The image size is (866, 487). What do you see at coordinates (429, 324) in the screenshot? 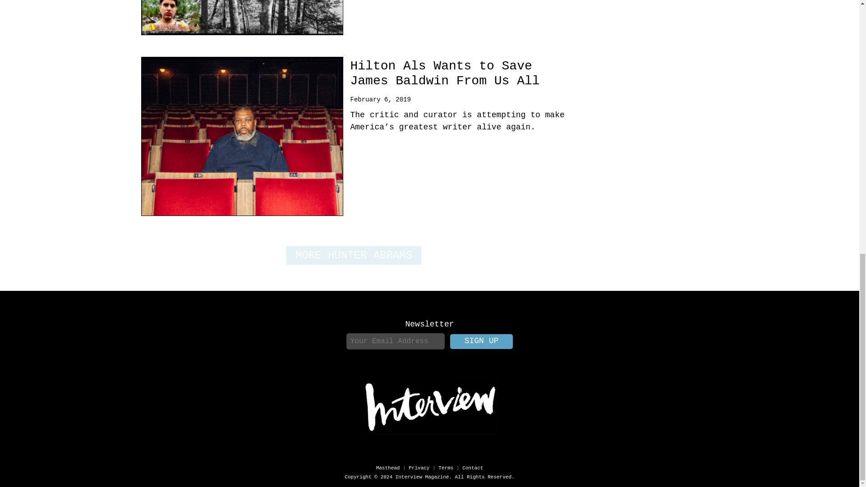
I see `Newsletter` at bounding box center [429, 324].